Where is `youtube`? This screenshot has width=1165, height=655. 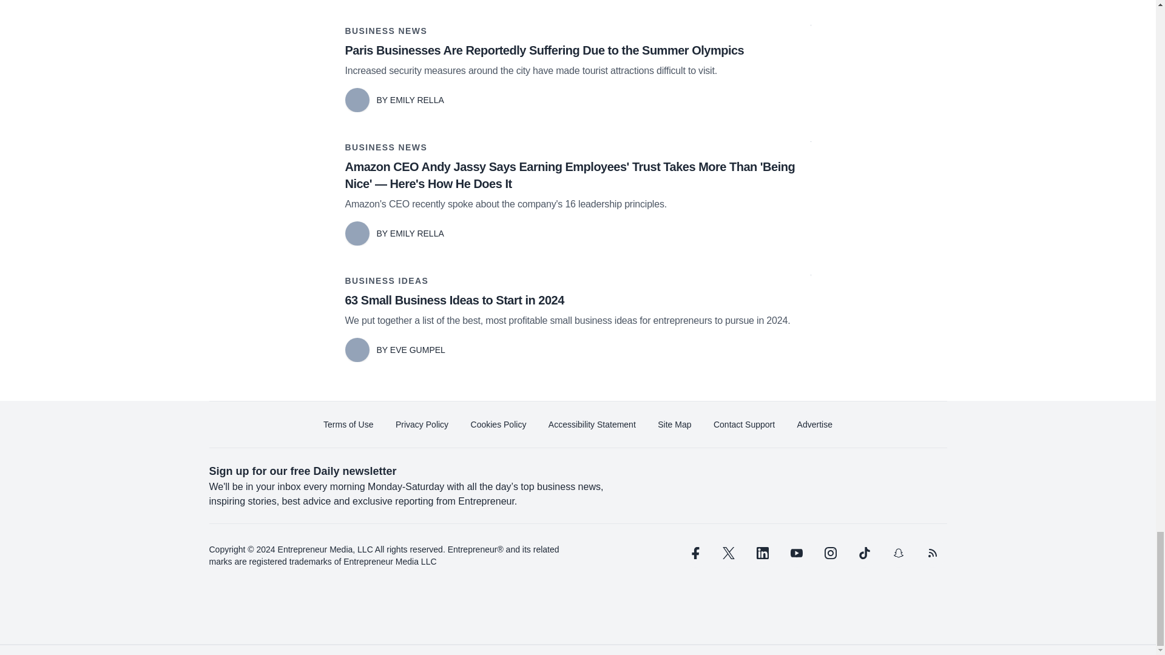 youtube is located at coordinates (796, 553).